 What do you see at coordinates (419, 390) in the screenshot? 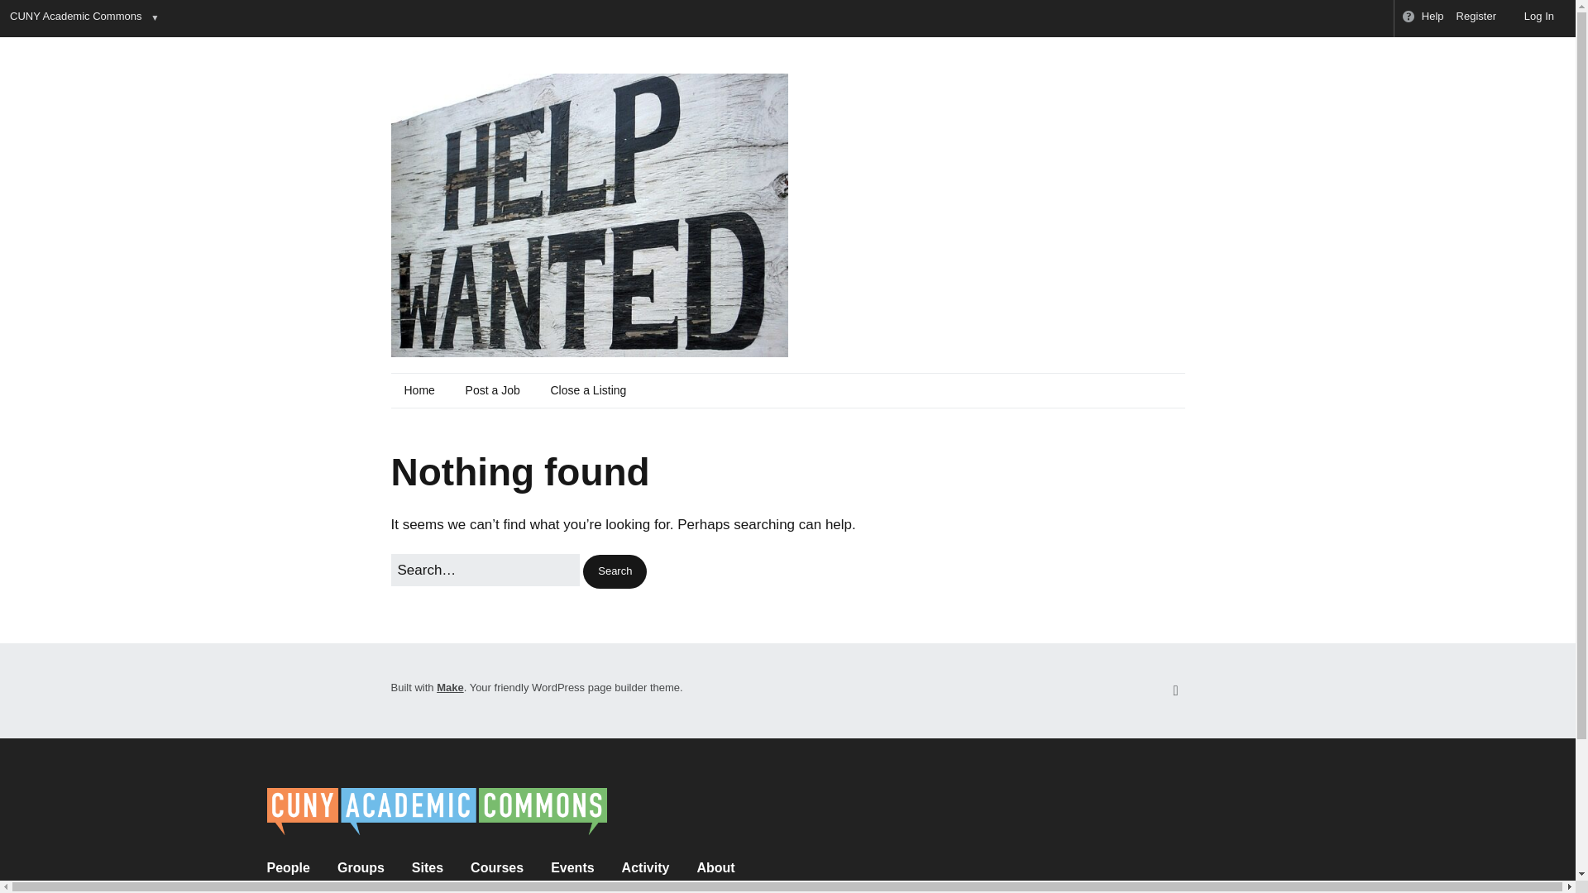
I see `Home` at bounding box center [419, 390].